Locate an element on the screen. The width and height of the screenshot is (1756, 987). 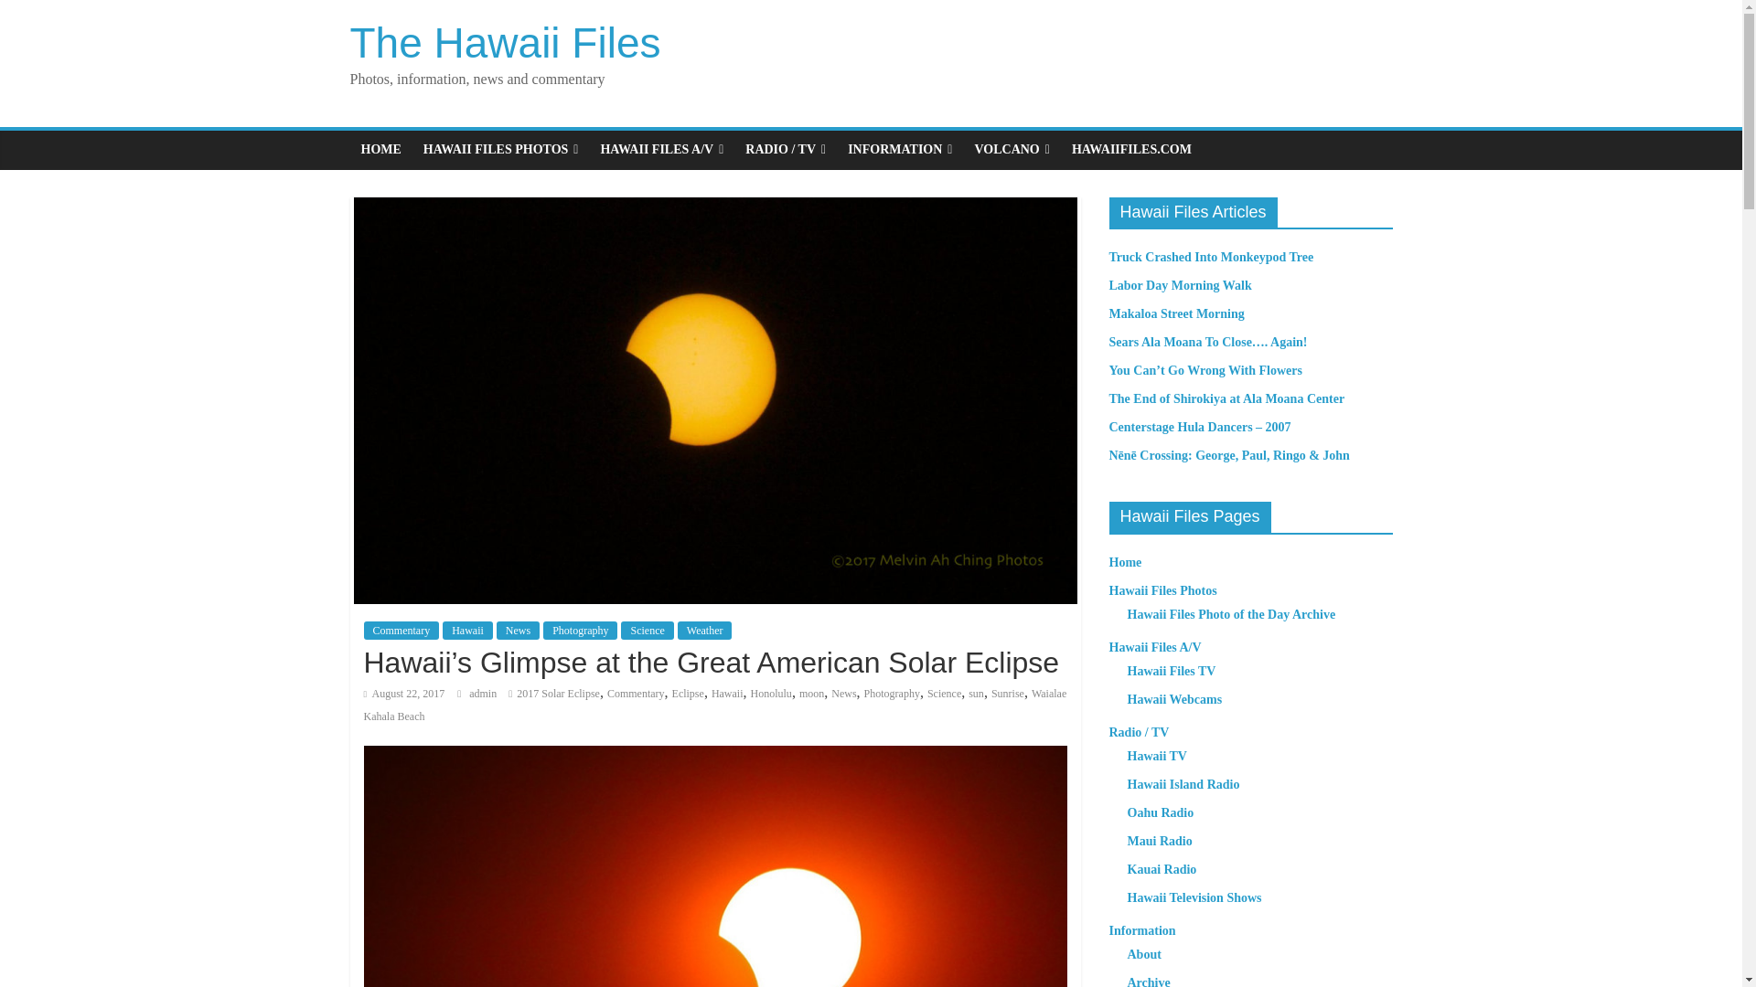
admin is located at coordinates (483, 693).